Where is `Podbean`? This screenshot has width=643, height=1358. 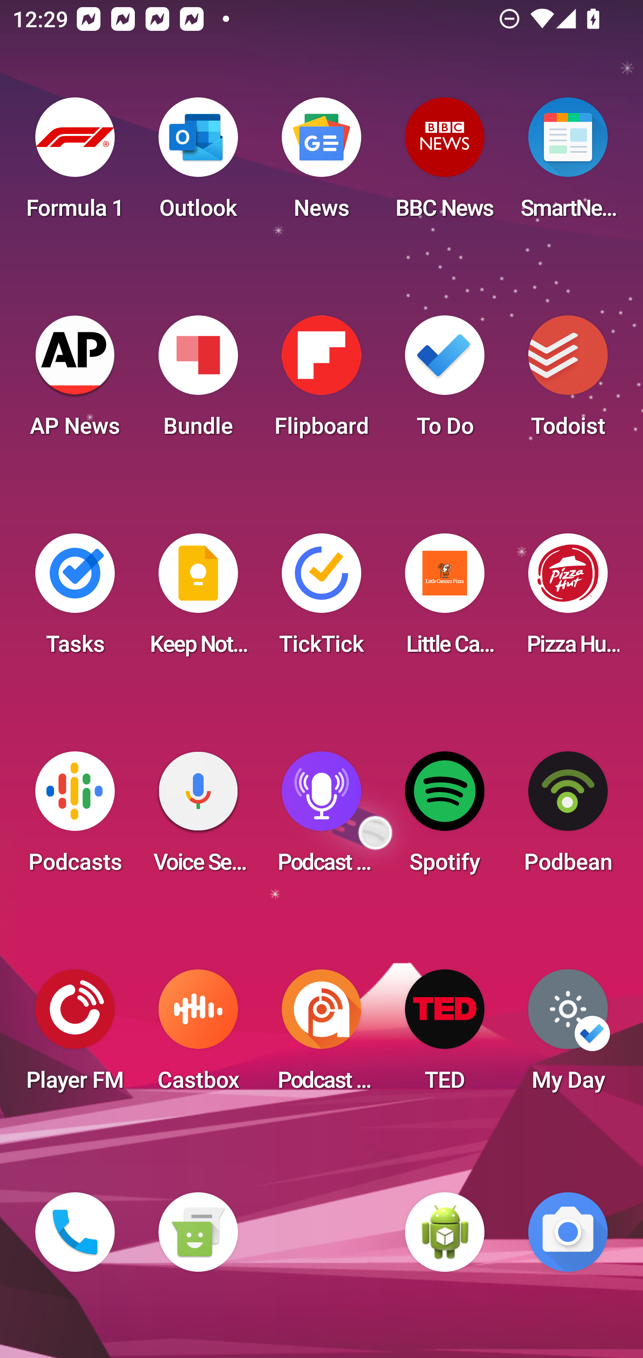 Podbean is located at coordinates (568, 817).